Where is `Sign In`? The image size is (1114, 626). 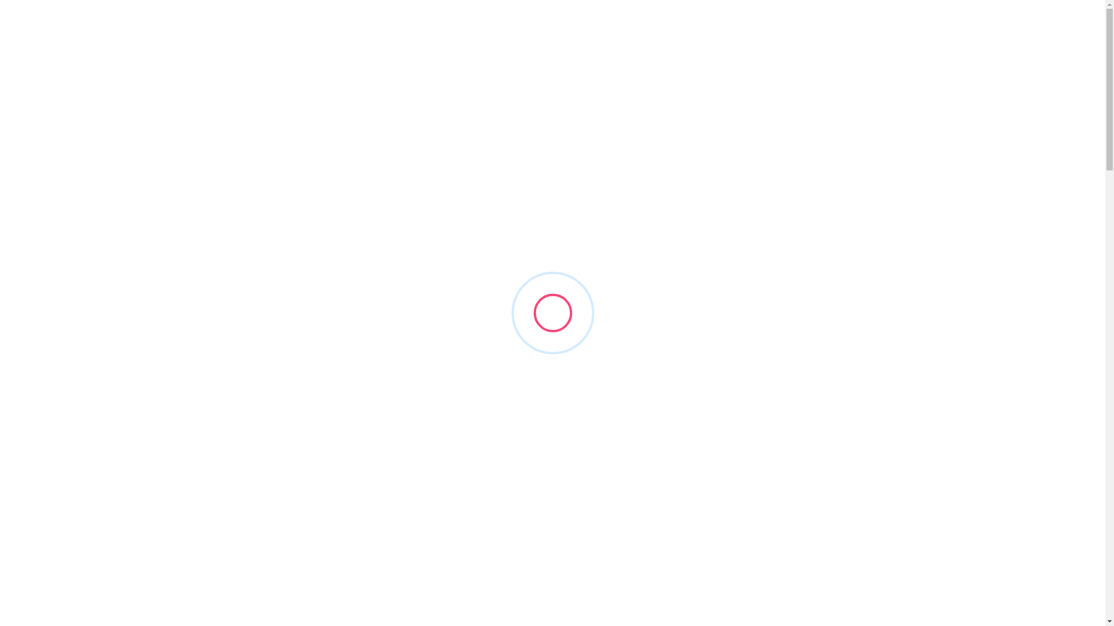 Sign In is located at coordinates (964, 23).